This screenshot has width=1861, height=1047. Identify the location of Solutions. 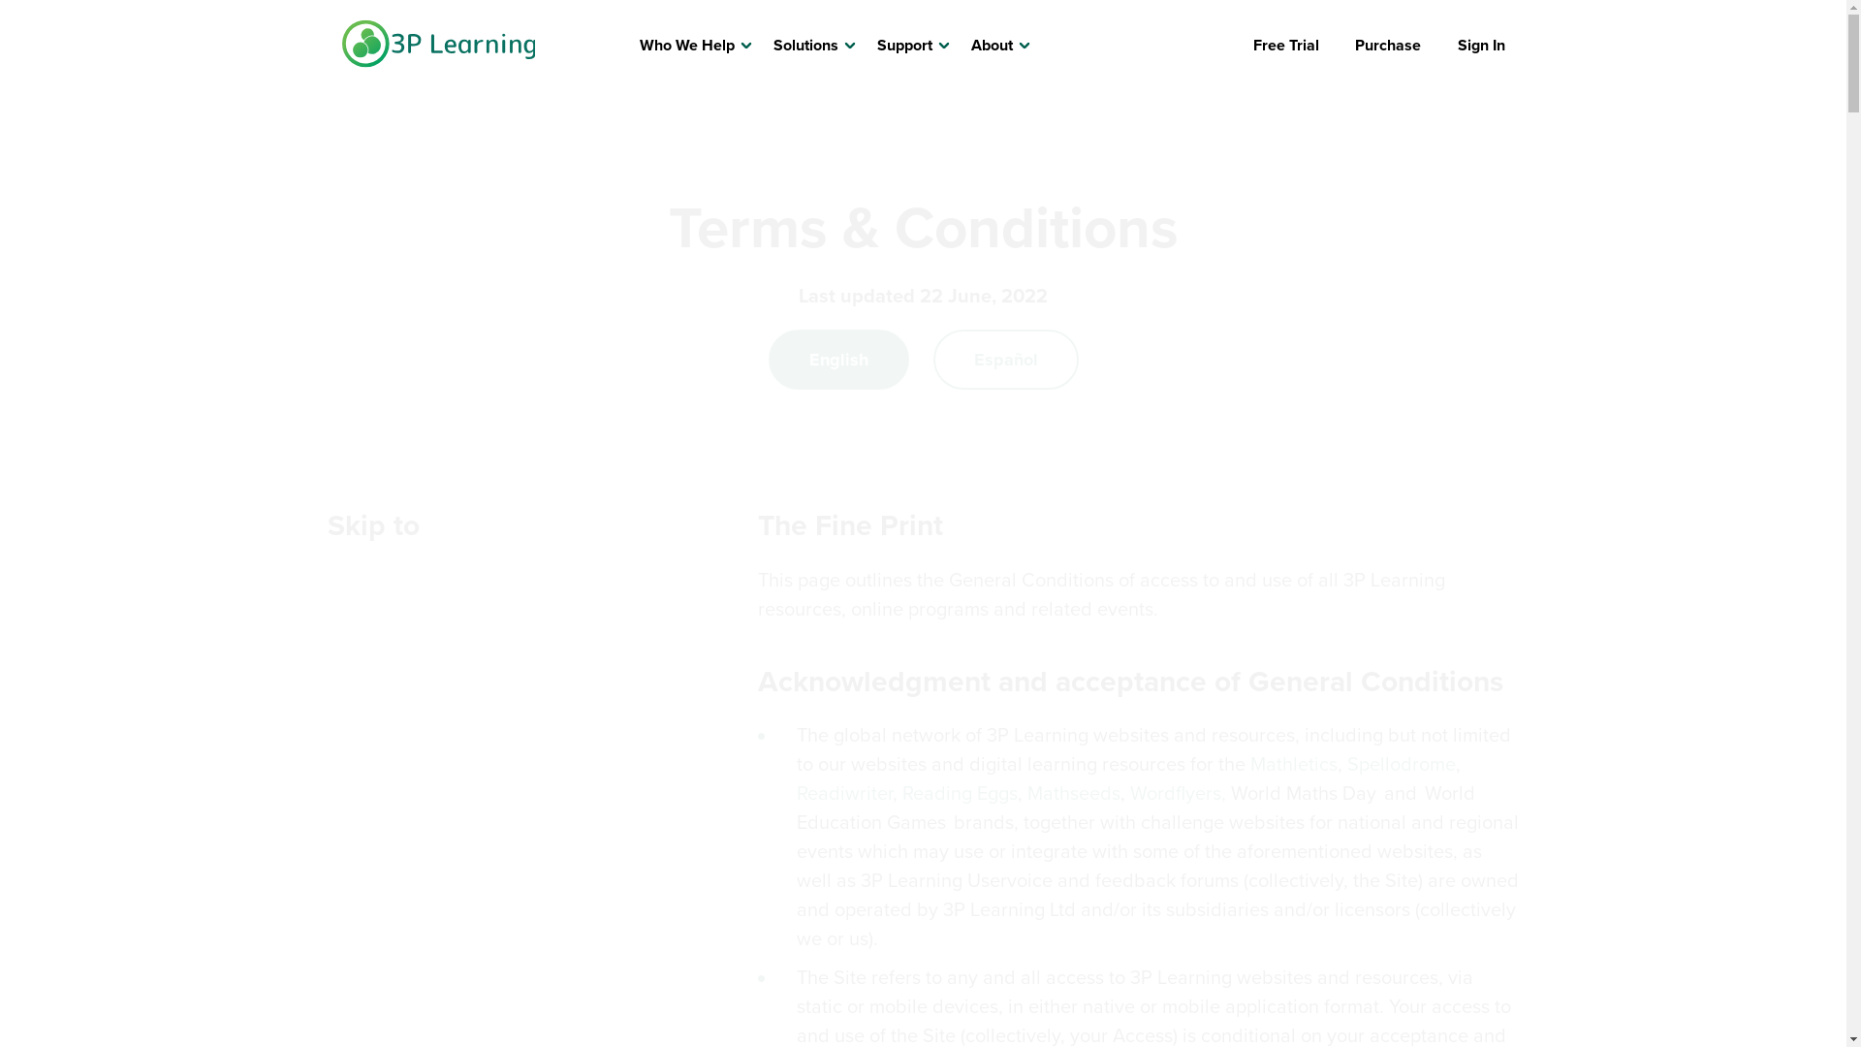
(806, 46).